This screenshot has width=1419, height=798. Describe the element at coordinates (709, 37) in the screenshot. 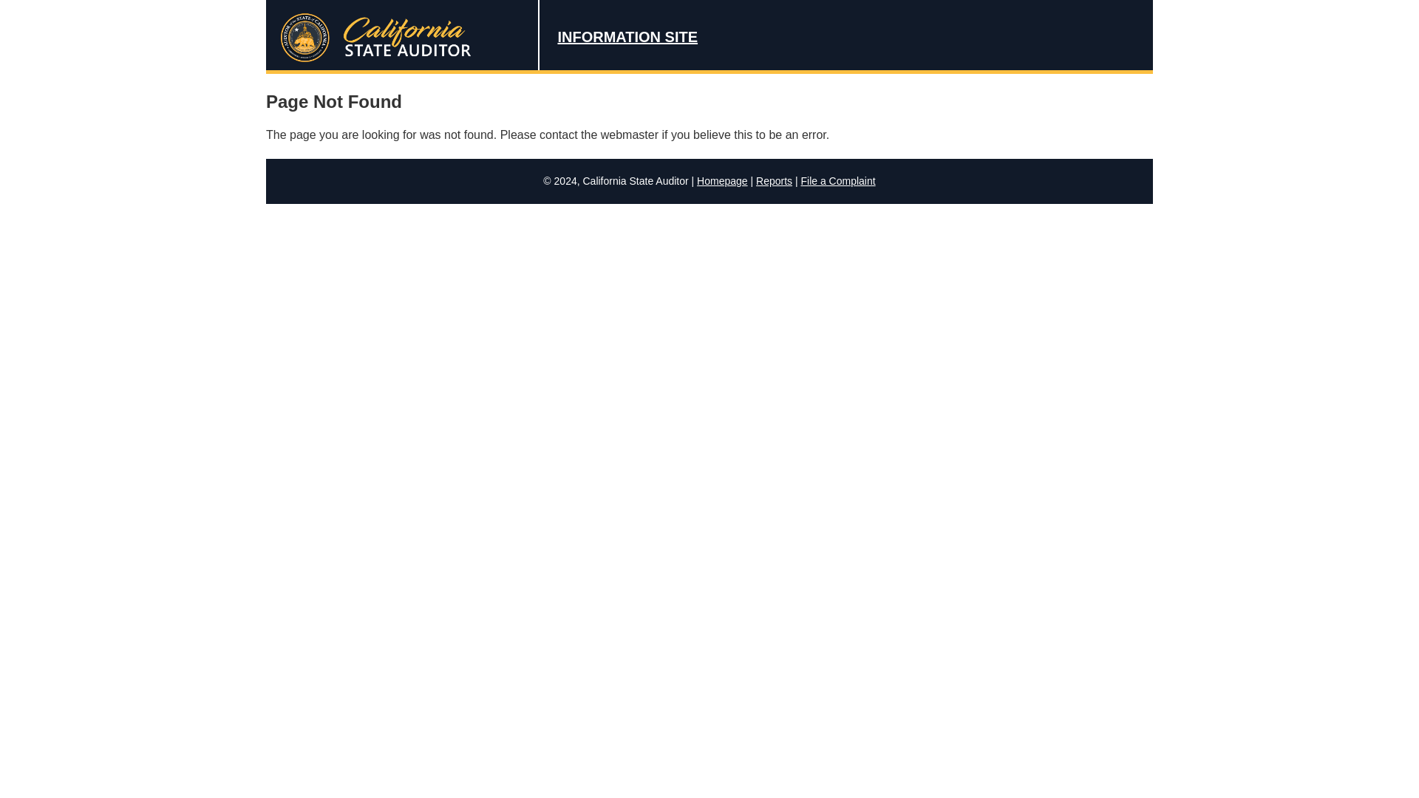

I see `California State Auditor Banner` at that location.